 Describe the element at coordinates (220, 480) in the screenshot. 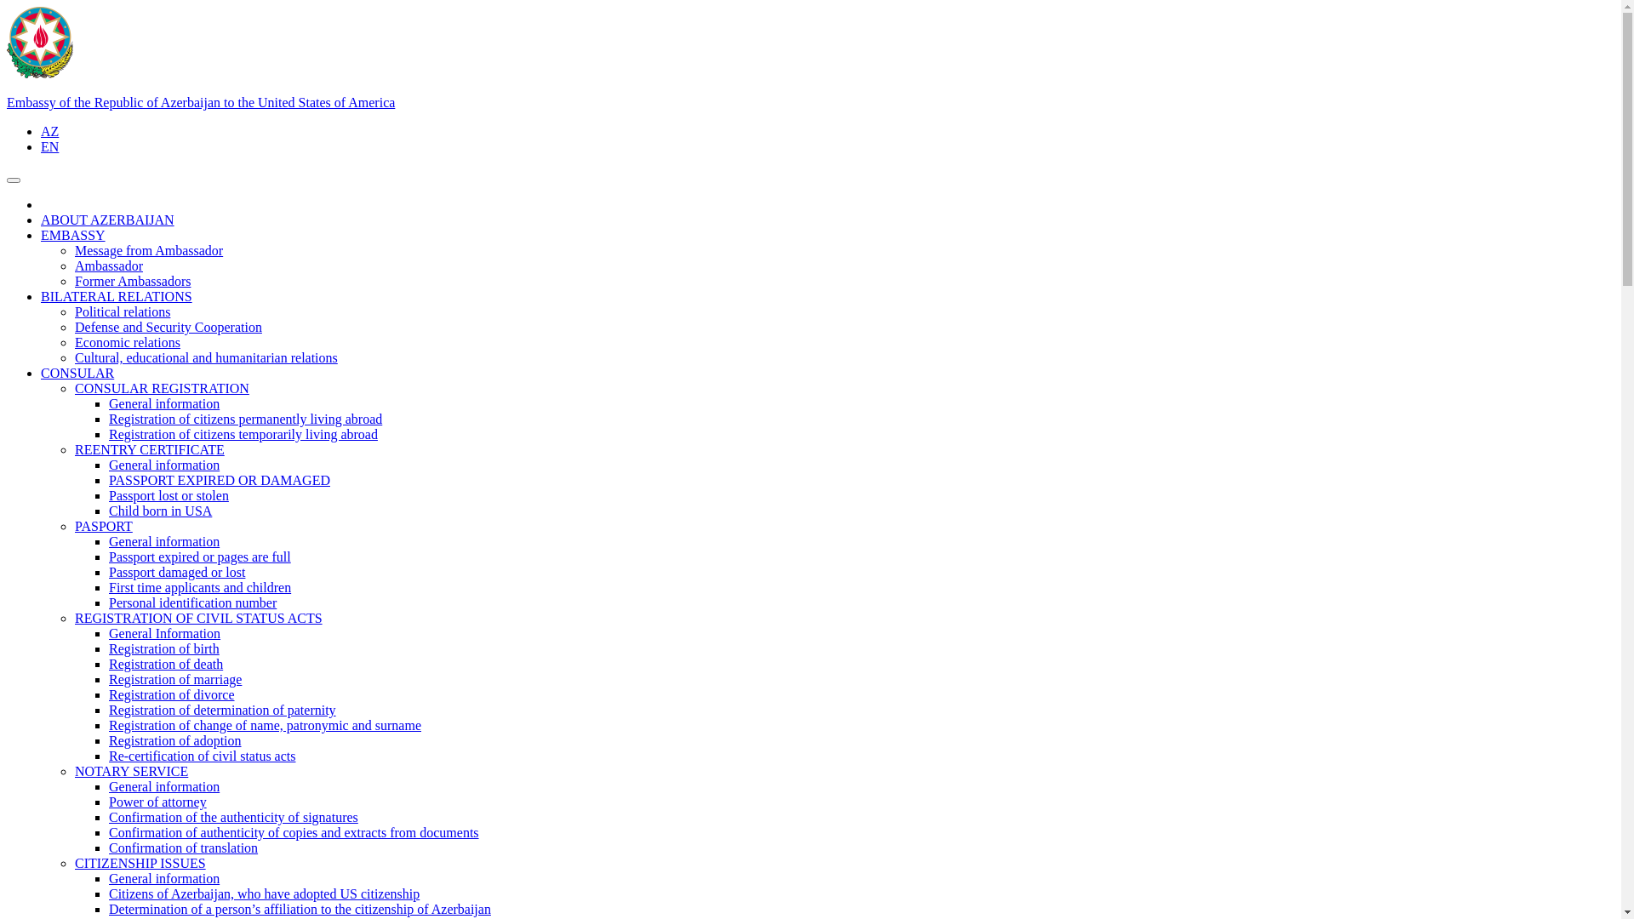

I see `PASSPORT EXPIRED OR DAMAGED` at that location.